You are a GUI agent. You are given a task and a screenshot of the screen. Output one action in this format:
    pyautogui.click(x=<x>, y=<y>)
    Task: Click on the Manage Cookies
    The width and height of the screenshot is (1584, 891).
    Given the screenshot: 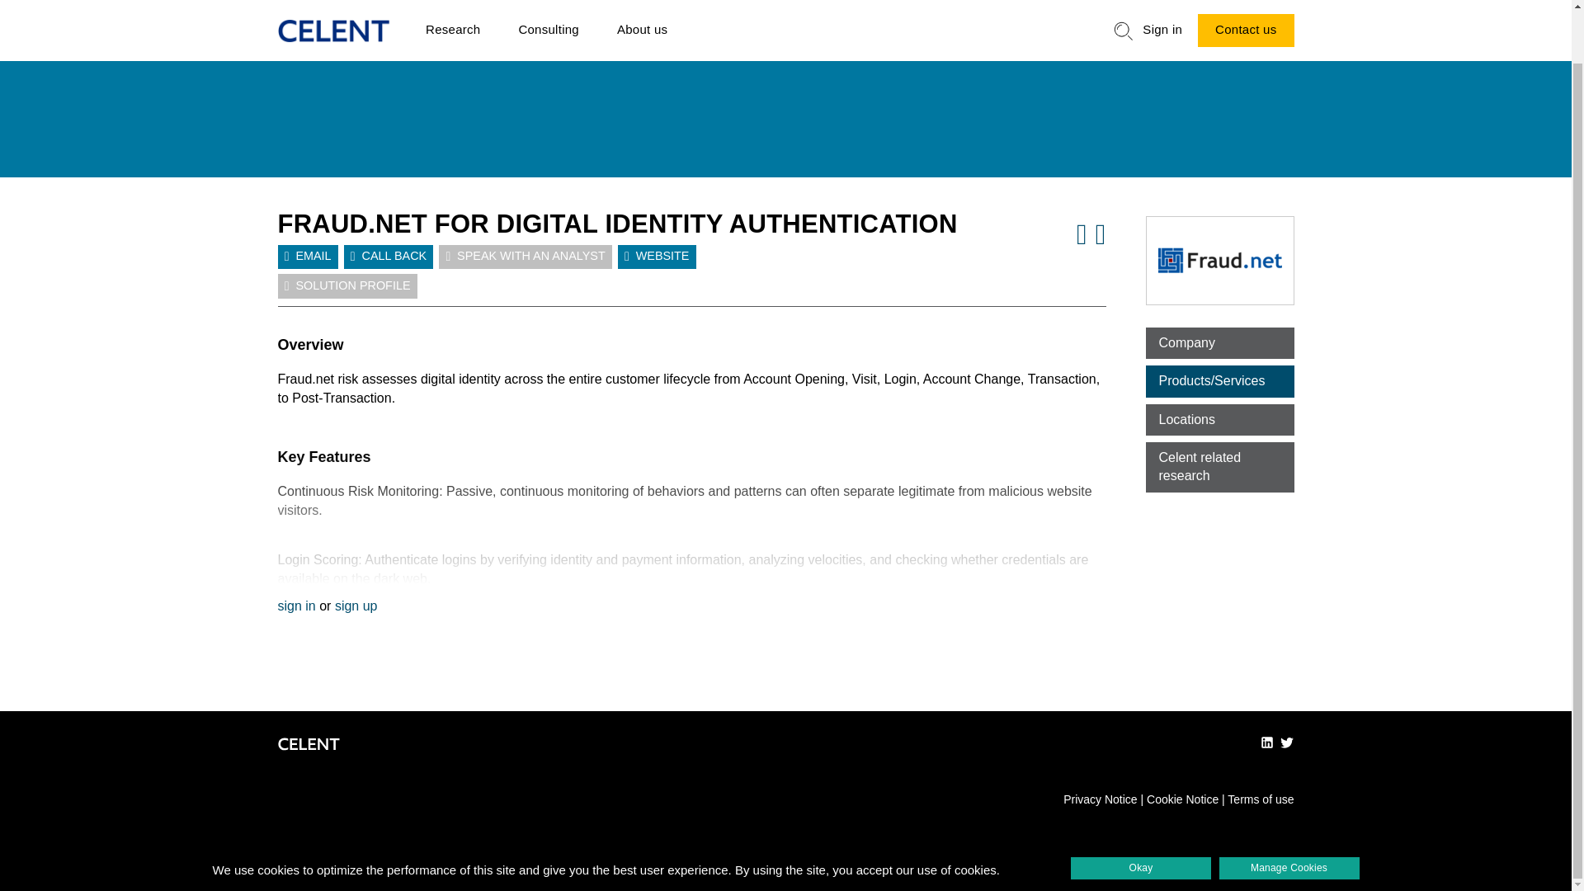 What is the action you would take?
    pyautogui.click(x=1289, y=812)
    